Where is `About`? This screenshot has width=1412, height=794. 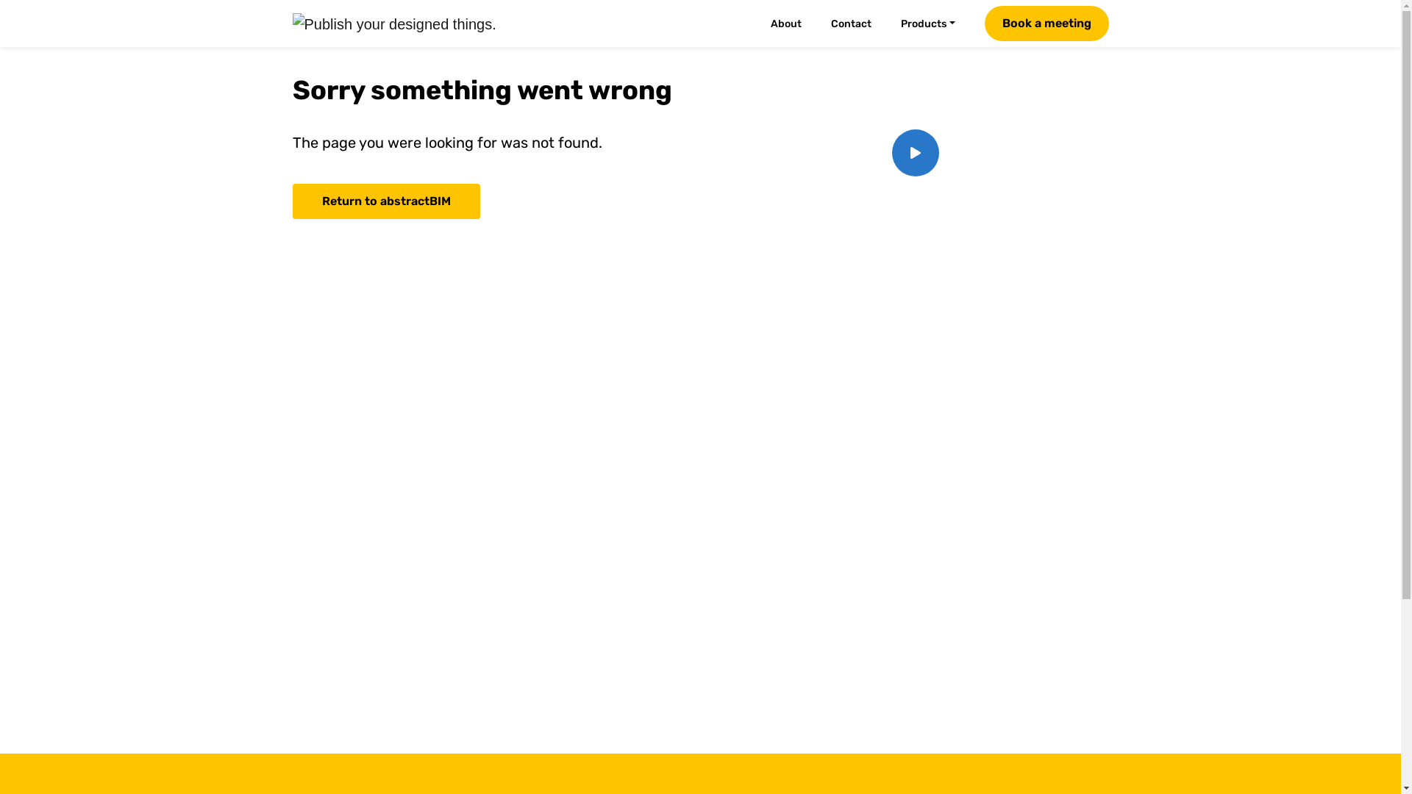 About is located at coordinates (795, 24).